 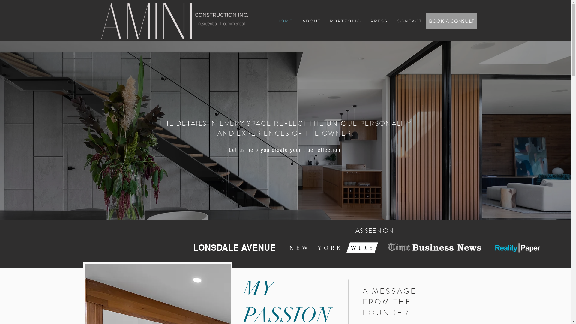 What do you see at coordinates (409, 21) in the screenshot?
I see `C O N T A C T` at bounding box center [409, 21].